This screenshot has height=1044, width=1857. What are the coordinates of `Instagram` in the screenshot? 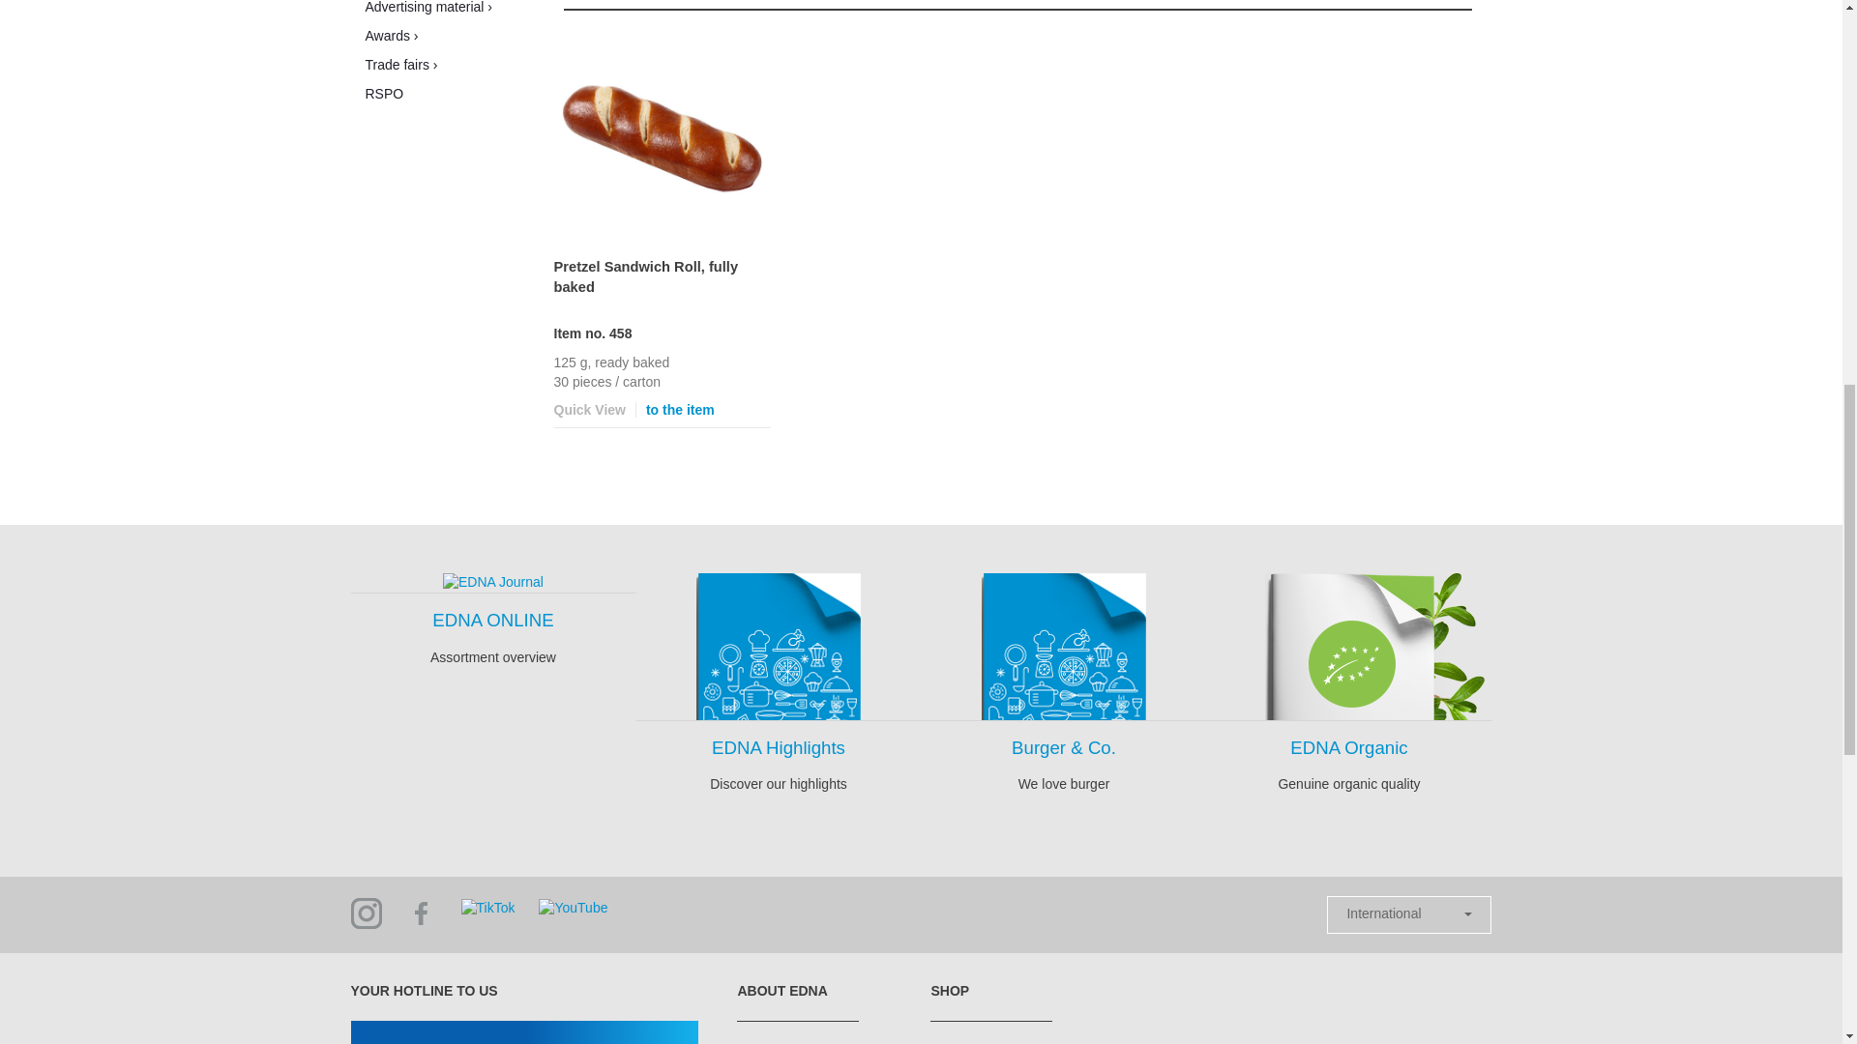 It's located at (366, 913).